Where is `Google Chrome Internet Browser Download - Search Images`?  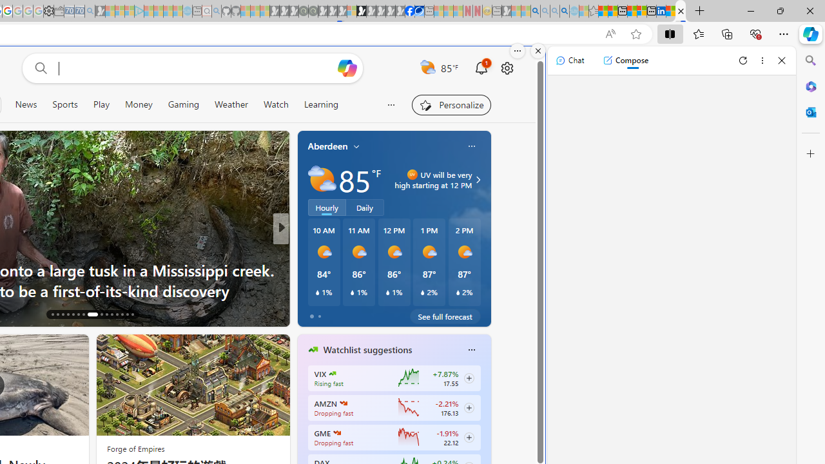
Google Chrome Internet Browser Download - Search Images is located at coordinates (565, 12).